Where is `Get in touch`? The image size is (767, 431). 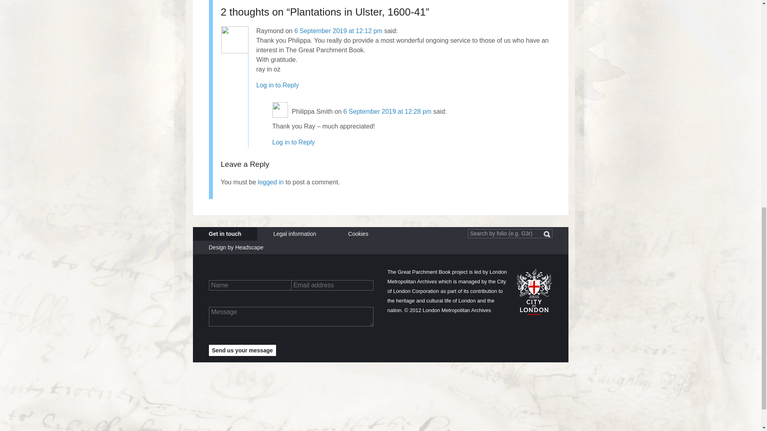
Get in touch is located at coordinates (225, 234).